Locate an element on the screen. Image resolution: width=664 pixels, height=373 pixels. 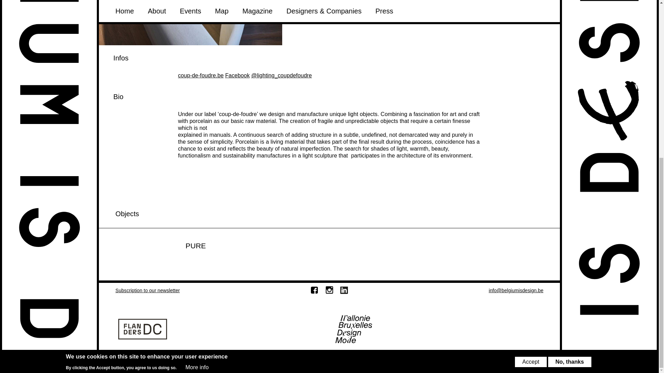
coup-de-foudre.be is located at coordinates (201, 75).